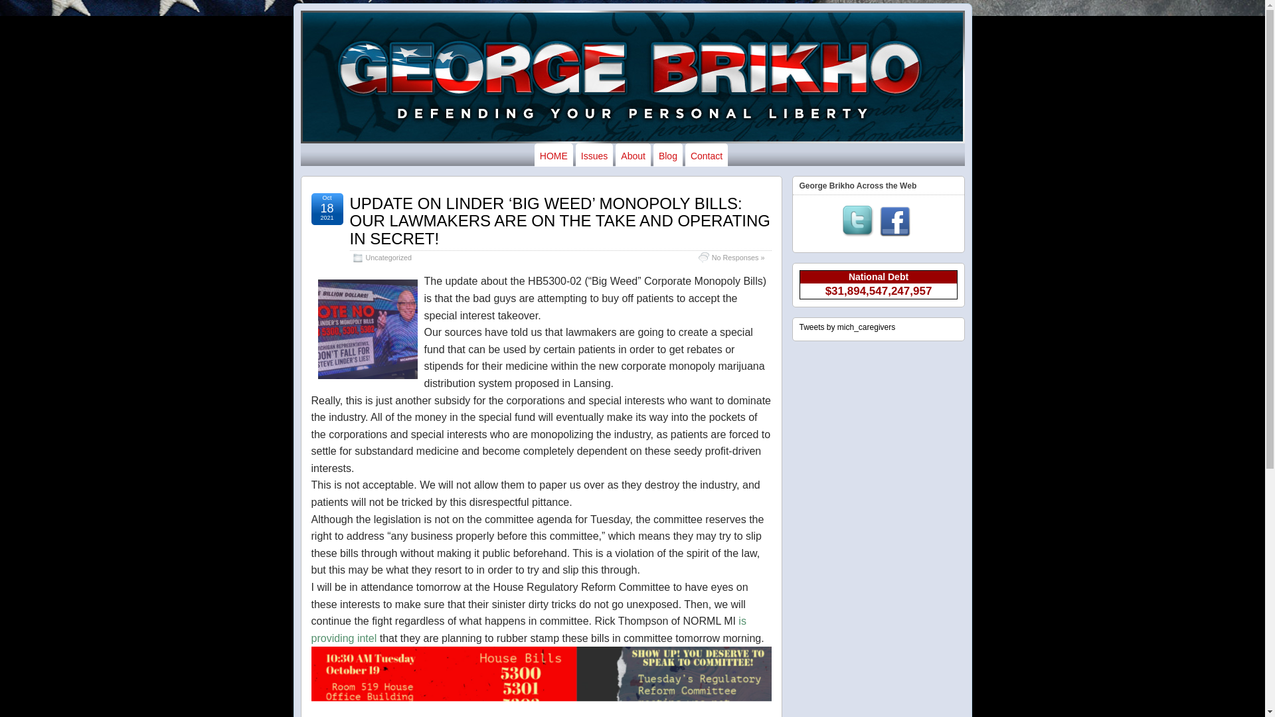 This screenshot has width=1275, height=717. Describe the element at coordinates (857, 222) in the screenshot. I see `Twitter` at that location.